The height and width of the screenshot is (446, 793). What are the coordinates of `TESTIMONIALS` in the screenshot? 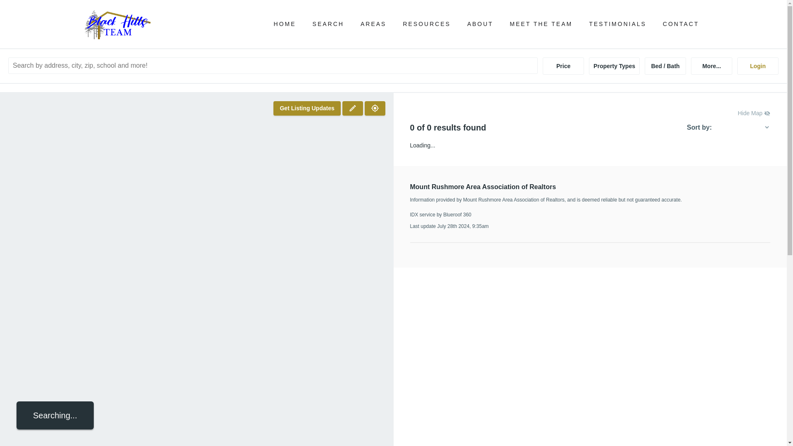 It's located at (617, 24).